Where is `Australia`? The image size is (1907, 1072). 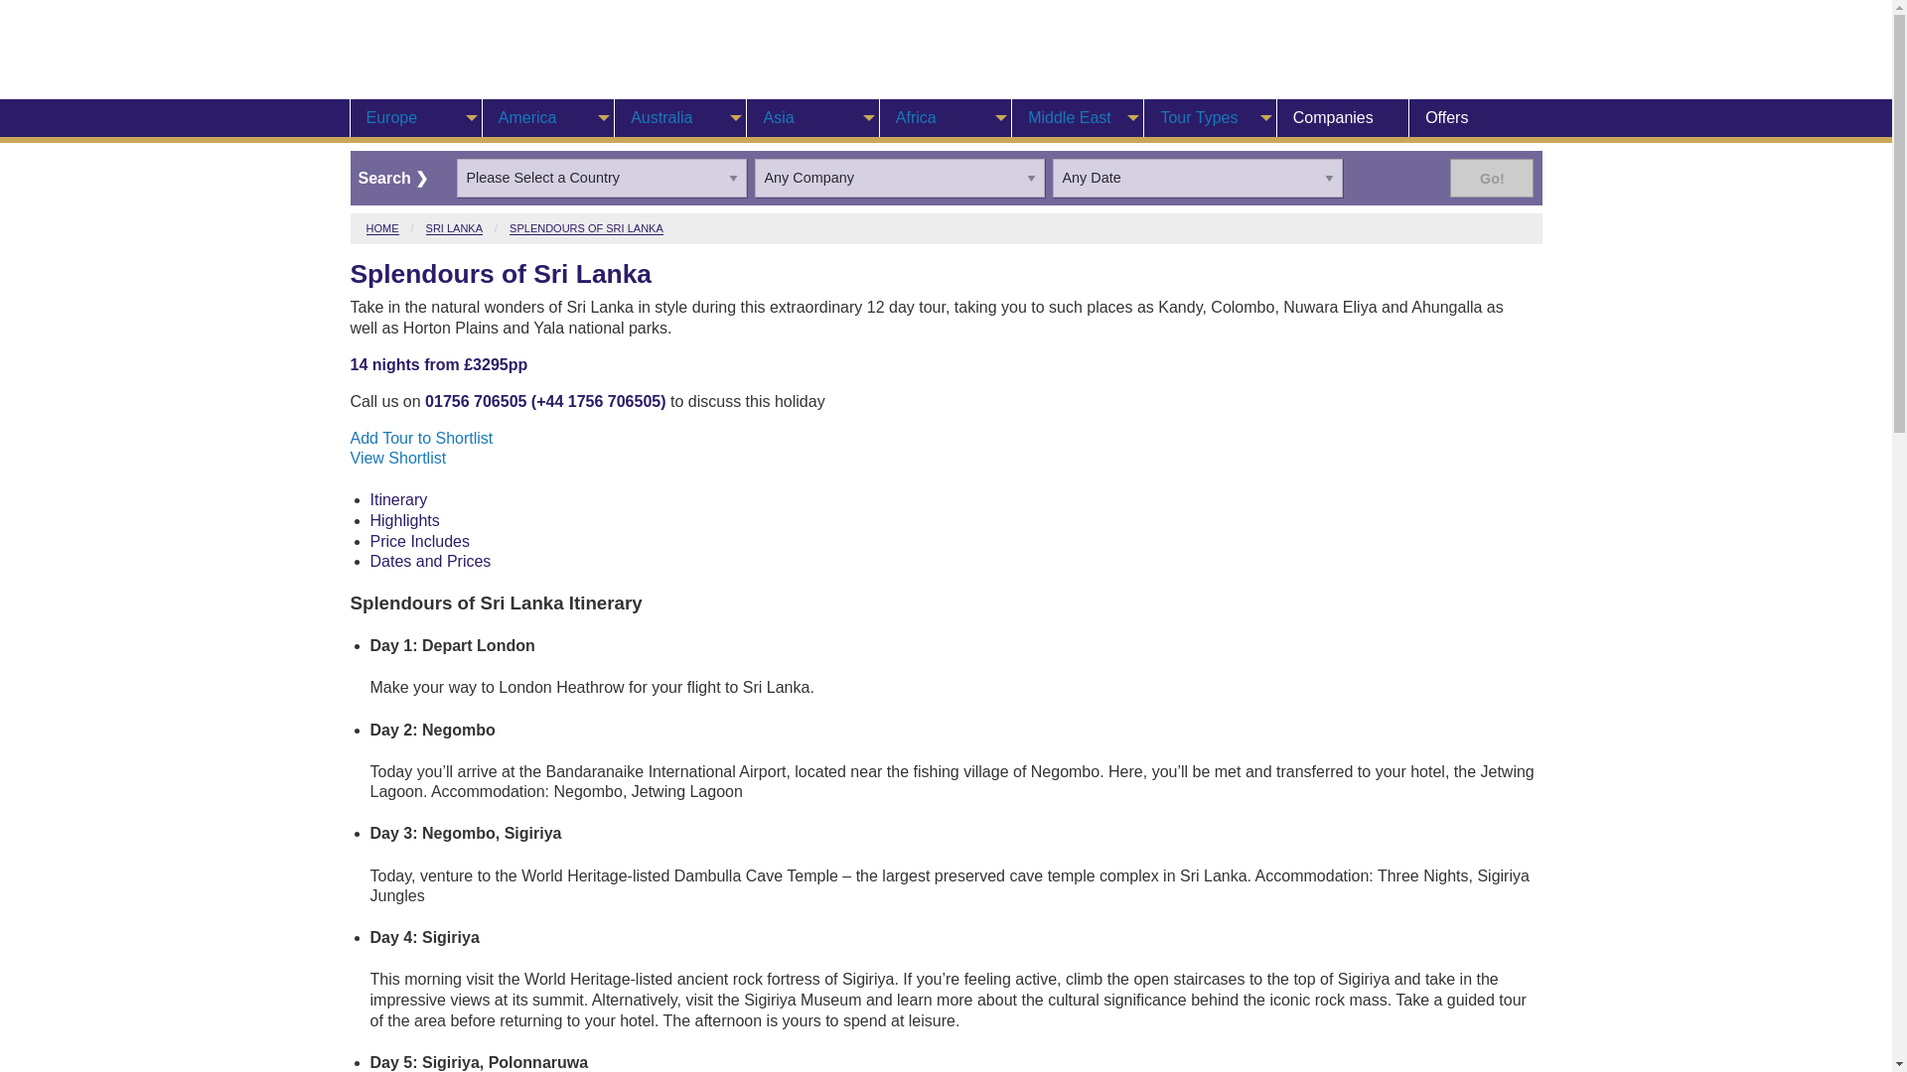
Australia is located at coordinates (680, 118).